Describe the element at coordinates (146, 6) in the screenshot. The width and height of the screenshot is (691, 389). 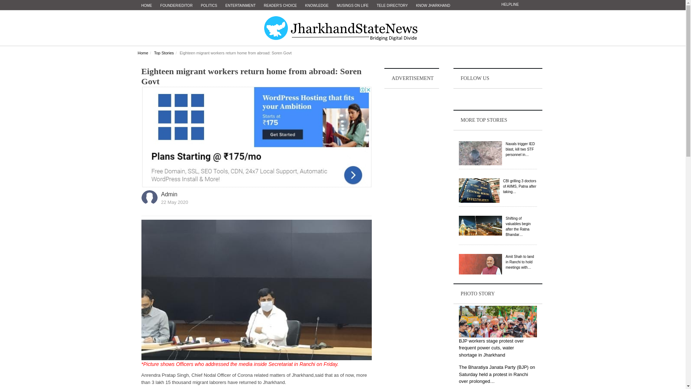
I see `HOME` at that location.